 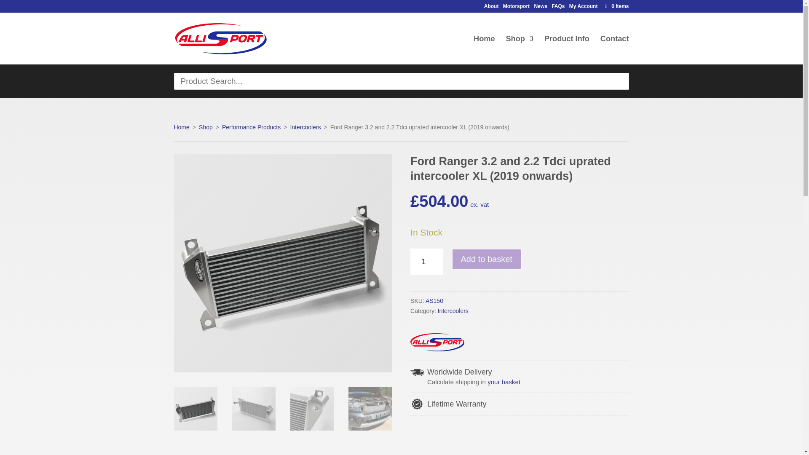 What do you see at coordinates (517, 8) in the screenshot?
I see `Motorsport` at bounding box center [517, 8].